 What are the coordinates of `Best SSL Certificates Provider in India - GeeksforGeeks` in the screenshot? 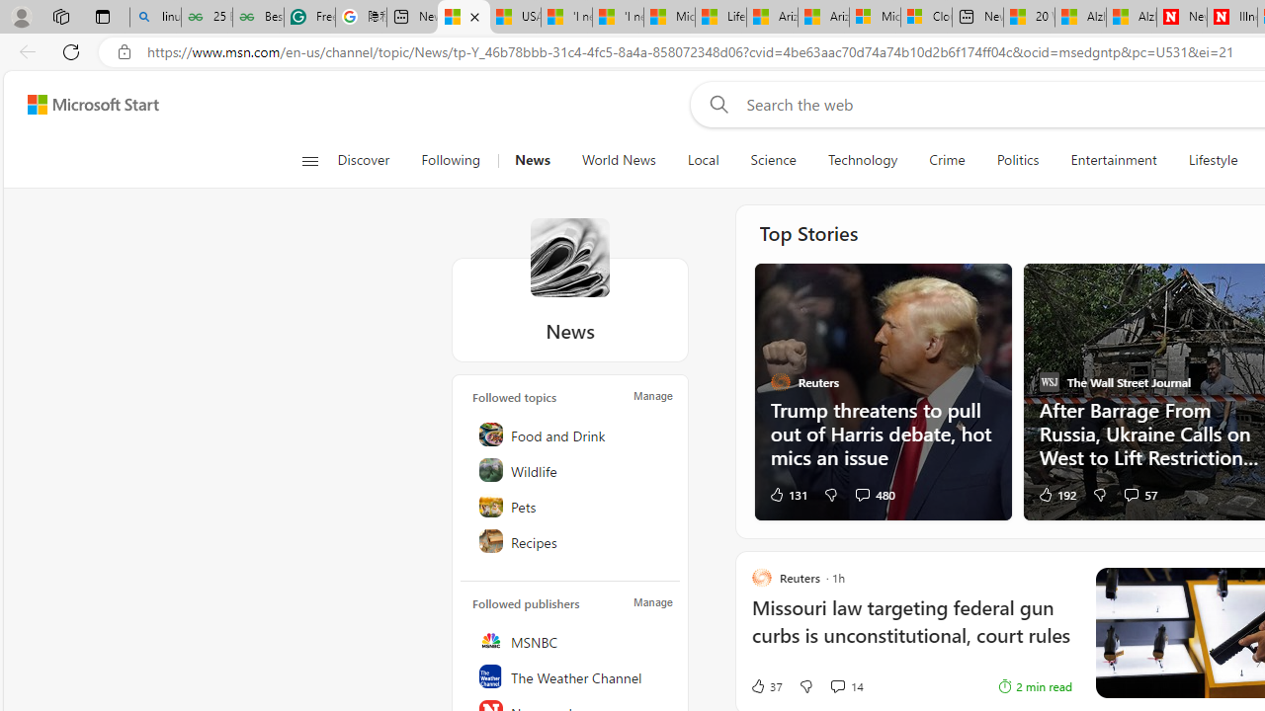 It's located at (257, 18).